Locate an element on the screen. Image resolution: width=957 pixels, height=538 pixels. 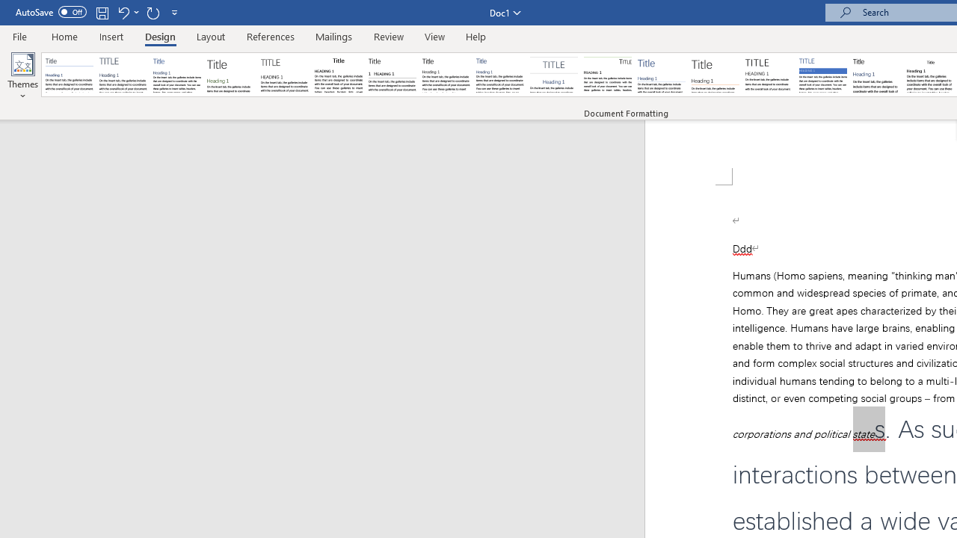
Centered is located at coordinates (553, 75).